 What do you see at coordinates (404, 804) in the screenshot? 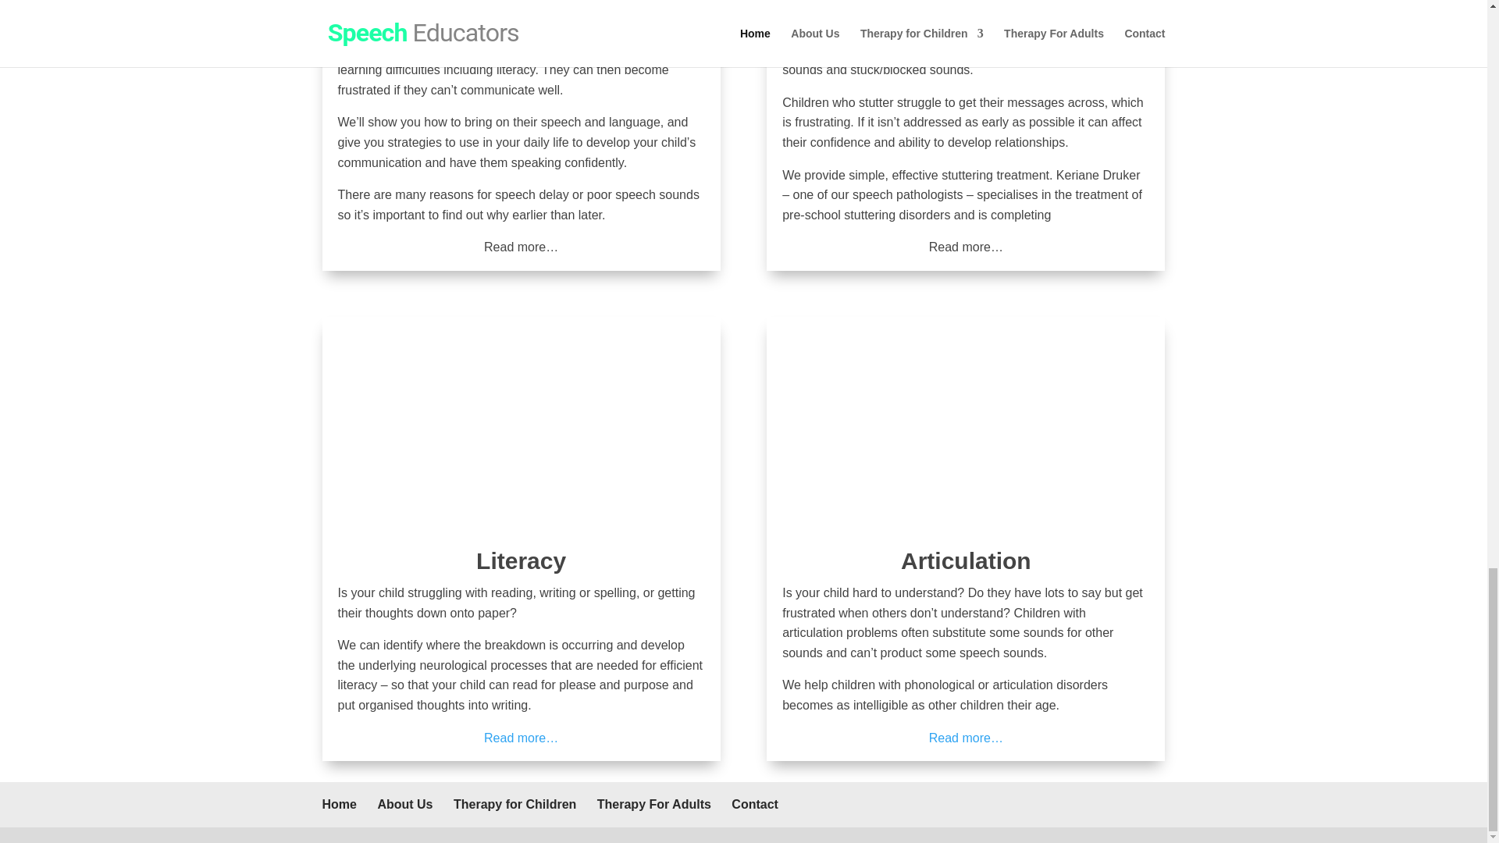
I see `About Us` at bounding box center [404, 804].